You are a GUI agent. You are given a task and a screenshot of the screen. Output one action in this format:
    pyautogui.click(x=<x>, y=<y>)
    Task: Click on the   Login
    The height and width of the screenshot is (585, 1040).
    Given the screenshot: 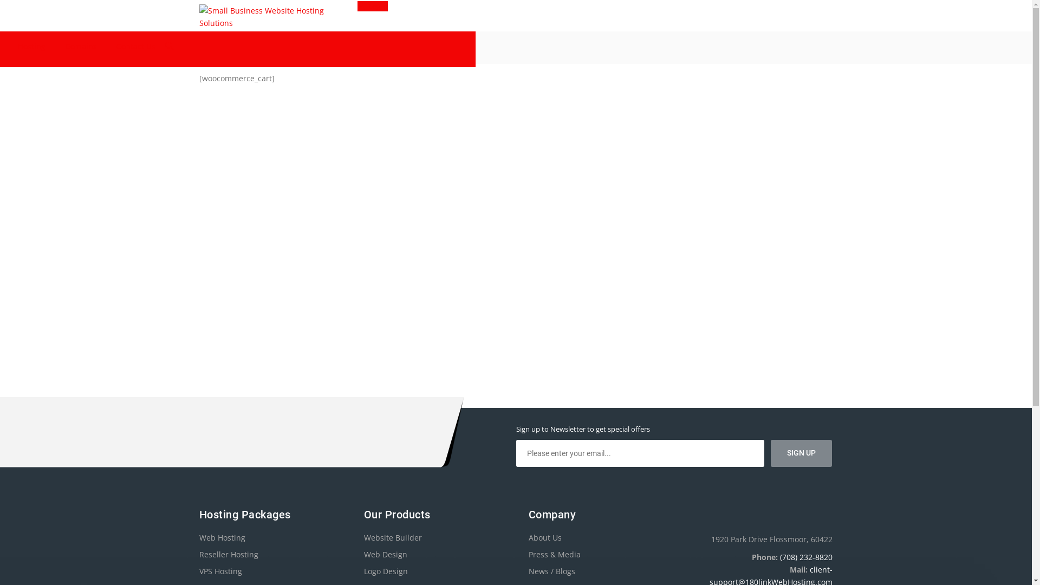 What is the action you would take?
    pyautogui.click(x=373, y=6)
    